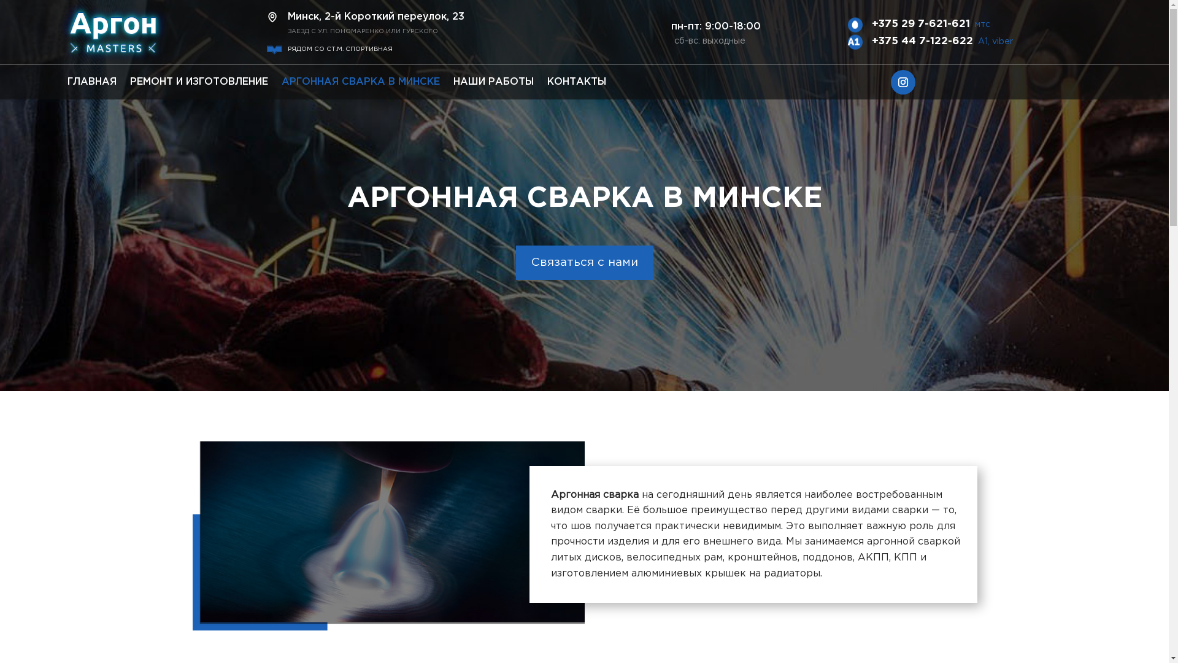 This screenshot has height=663, width=1178. Describe the element at coordinates (921, 25) in the screenshot. I see `+375 29 7-621-621` at that location.